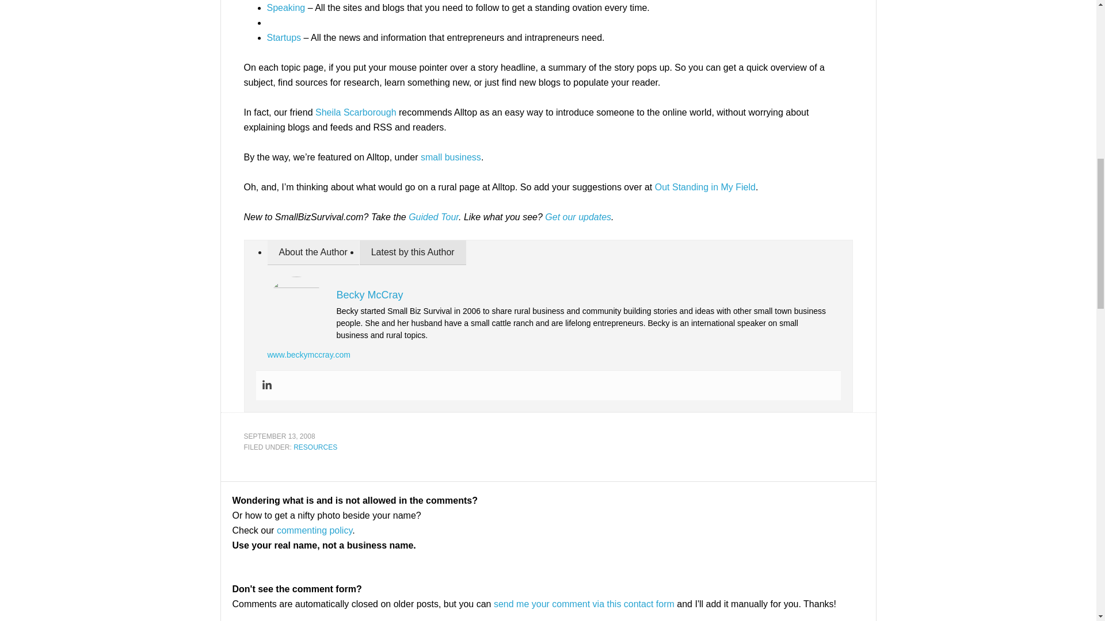  What do you see at coordinates (356, 112) in the screenshot?
I see `Sheila Scarborough` at bounding box center [356, 112].